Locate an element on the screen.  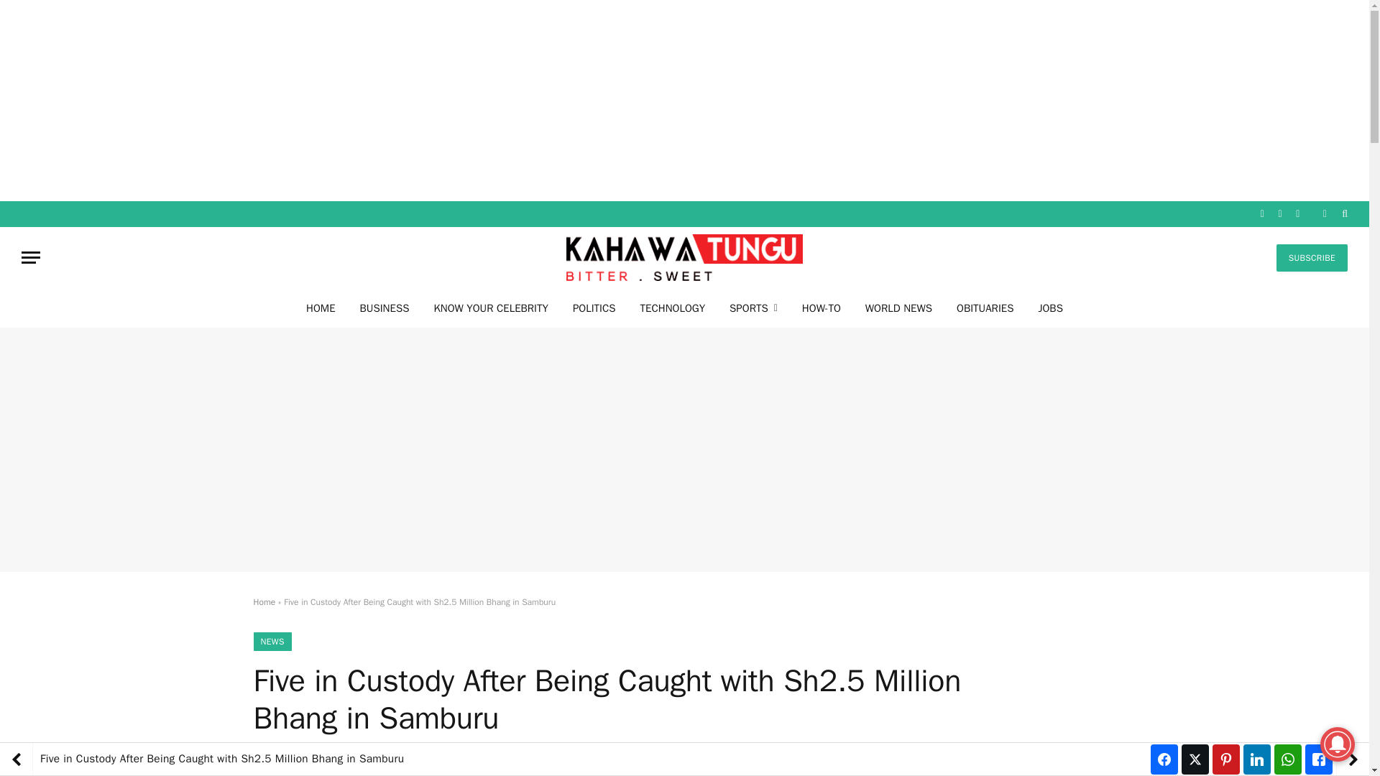
WORLD NEWS is located at coordinates (898, 308).